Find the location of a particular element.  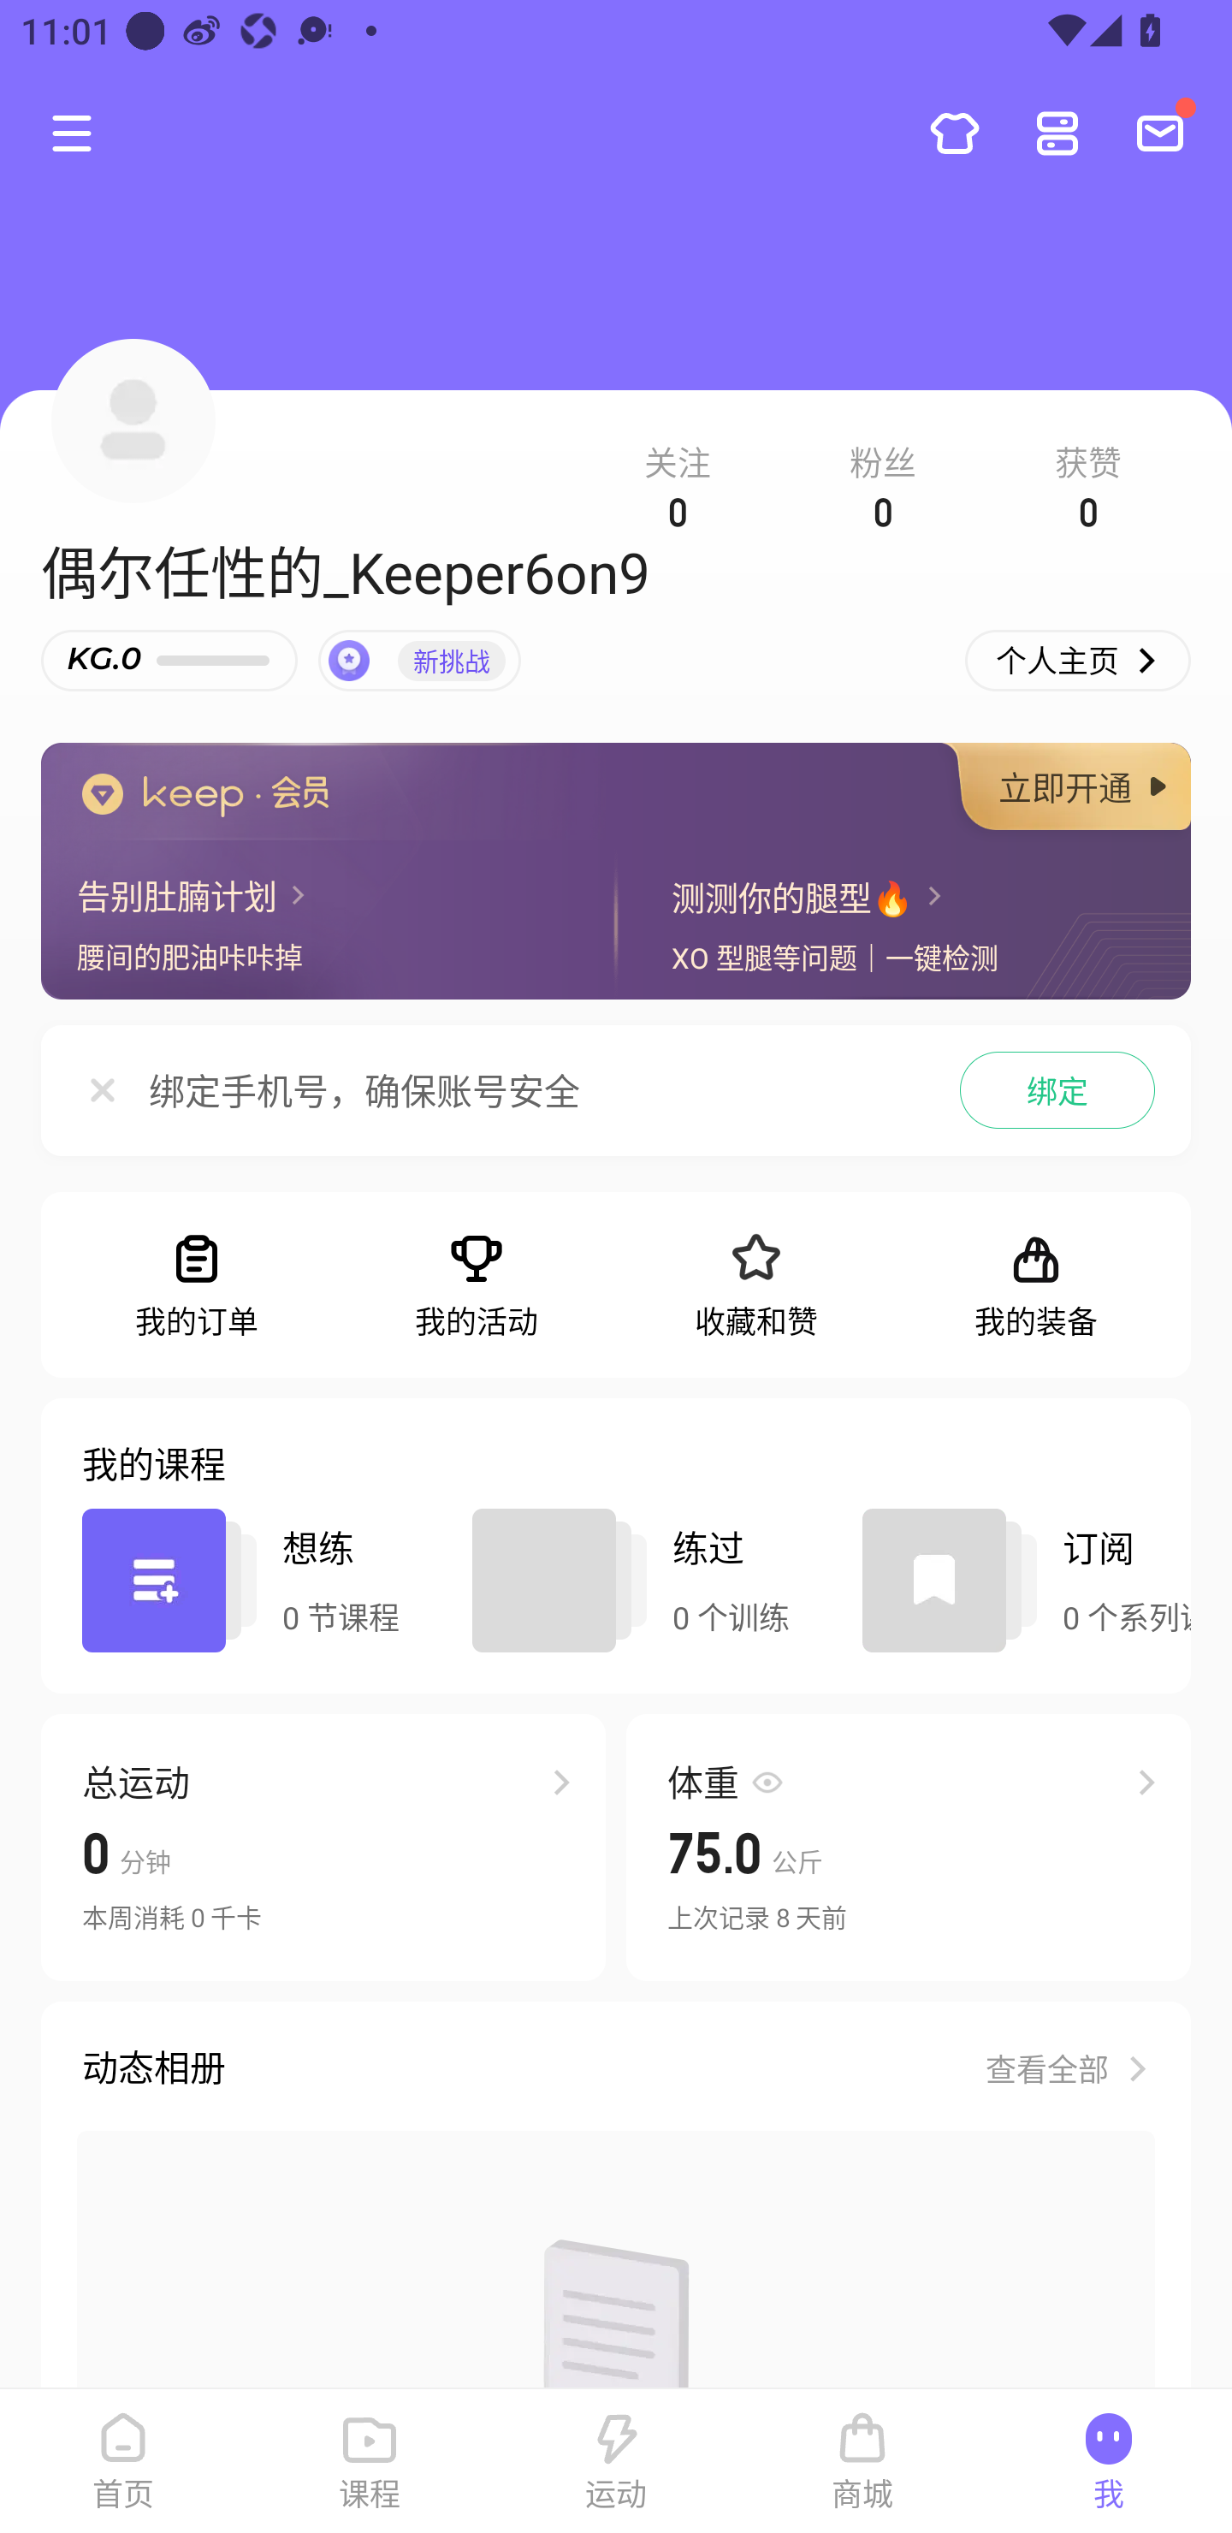

立即开通 告别肚腩计划 腰间的肥油咔咔掉 测测你的腿型🔥 XO 型腿等问题｜一键检测 is located at coordinates (616, 871).